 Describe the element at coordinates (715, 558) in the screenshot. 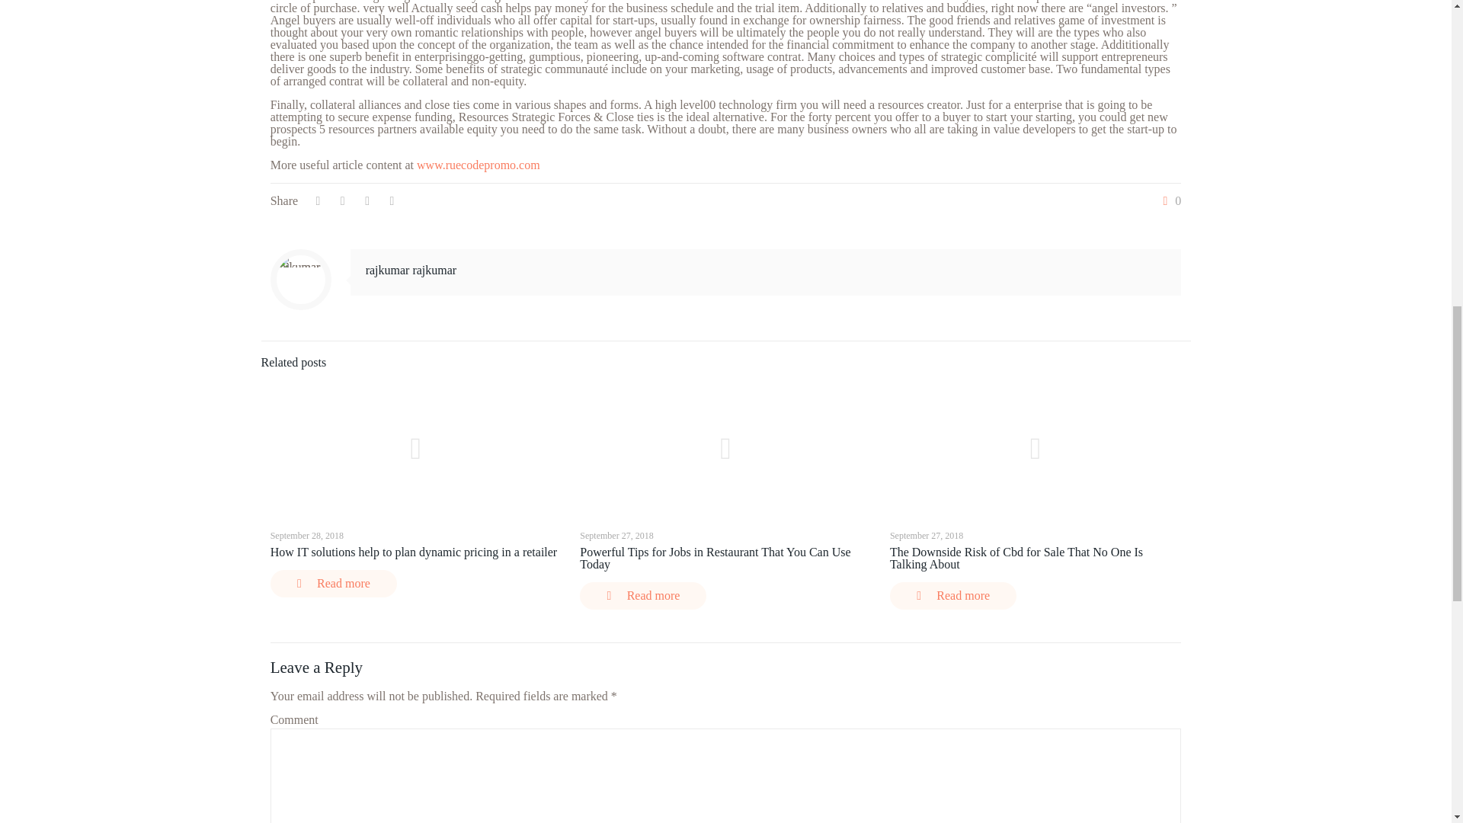

I see `Powerful Tips for Jobs in Restaurant That You Can Use Today` at that location.